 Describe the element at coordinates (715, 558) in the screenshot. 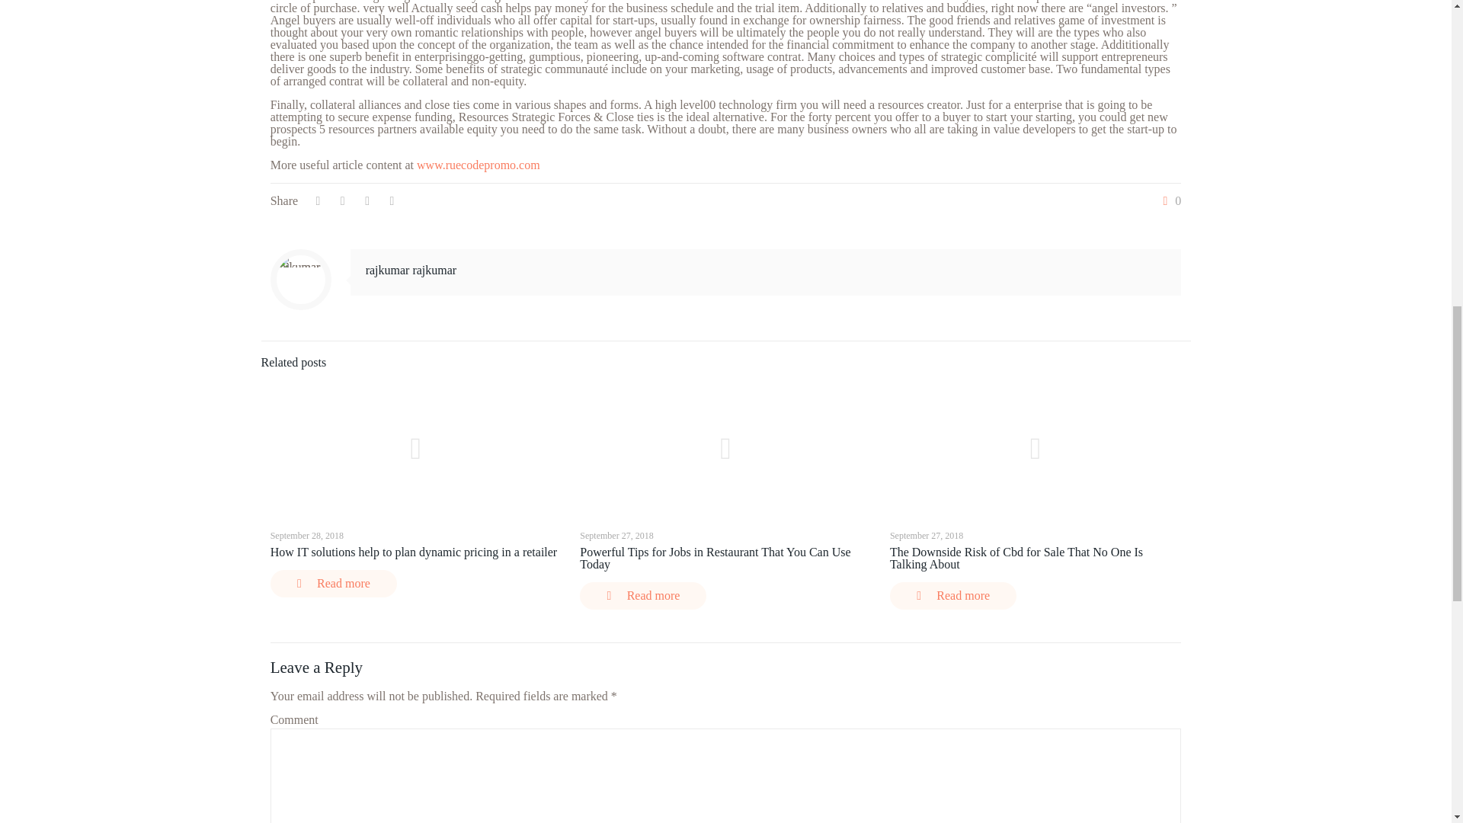

I see `Powerful Tips for Jobs in Restaurant That You Can Use Today` at that location.